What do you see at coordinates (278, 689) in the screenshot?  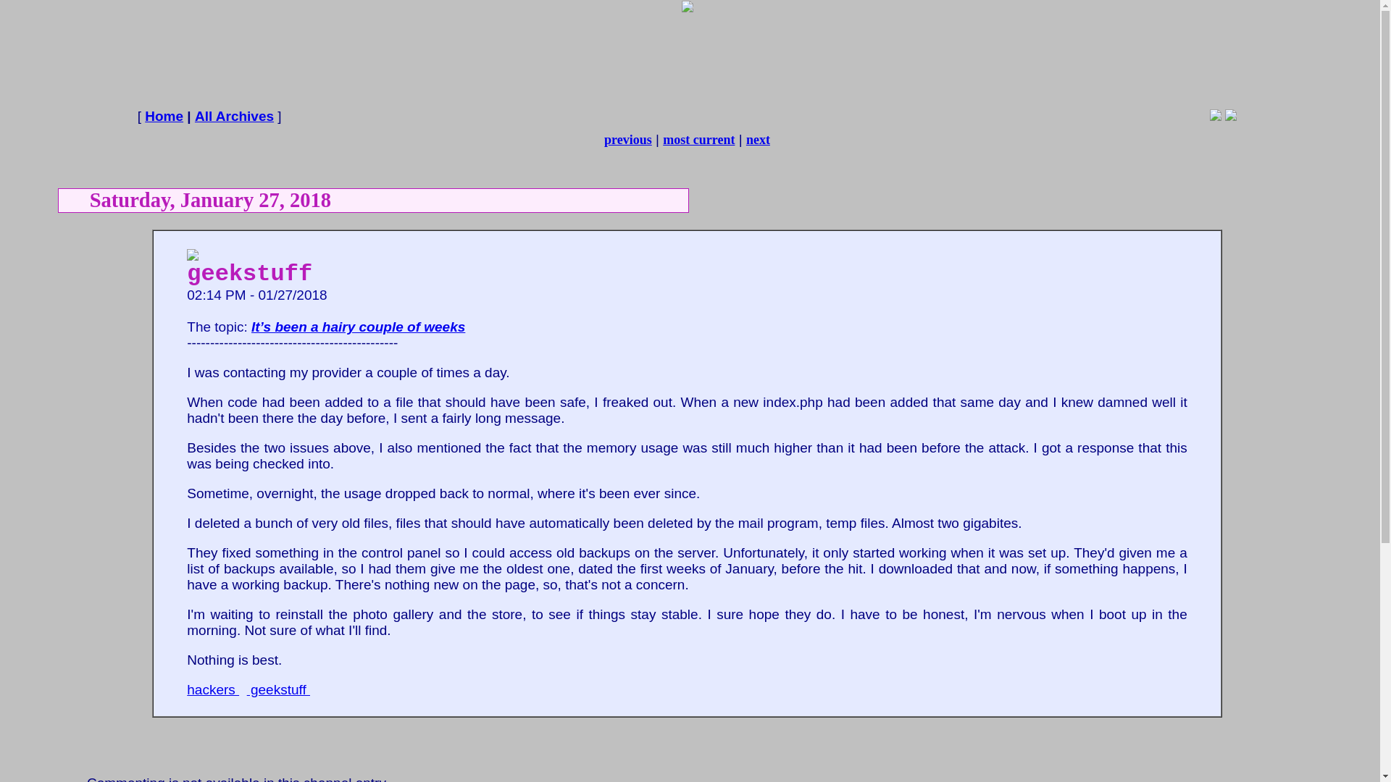 I see `geekstuff` at bounding box center [278, 689].